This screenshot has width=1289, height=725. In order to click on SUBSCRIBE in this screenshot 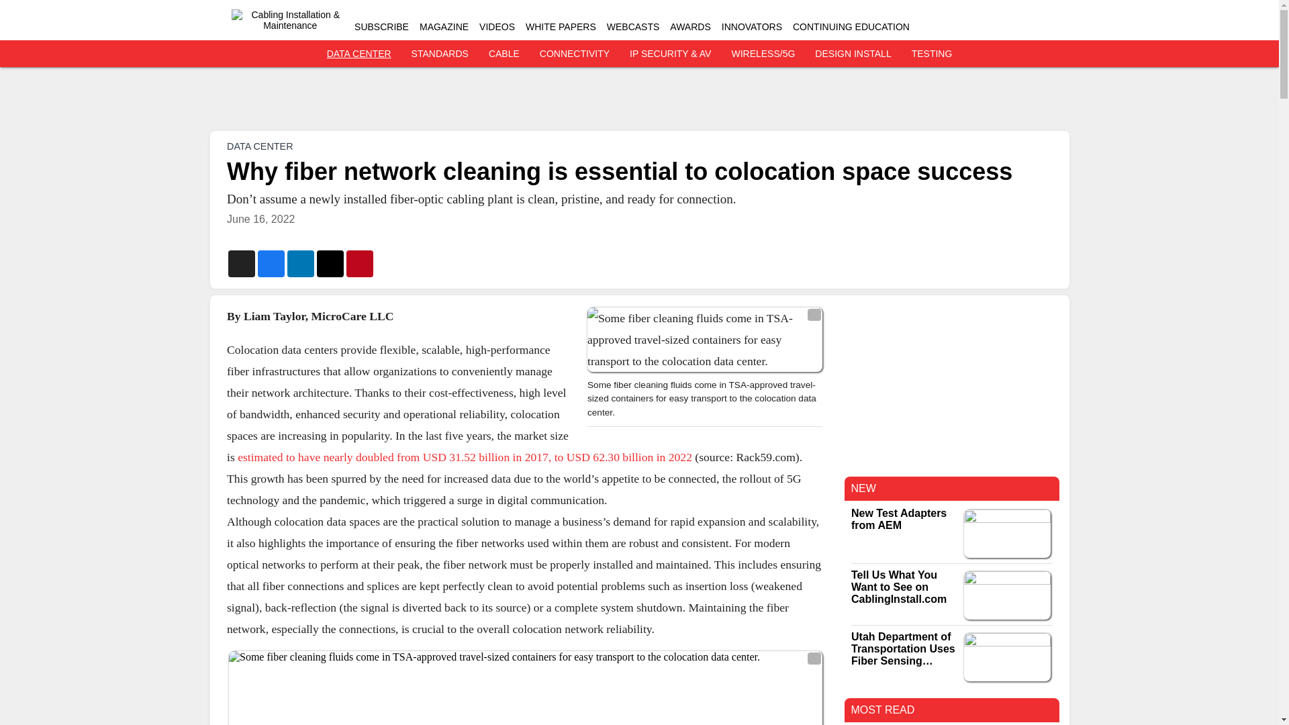, I will do `click(381, 27)`.